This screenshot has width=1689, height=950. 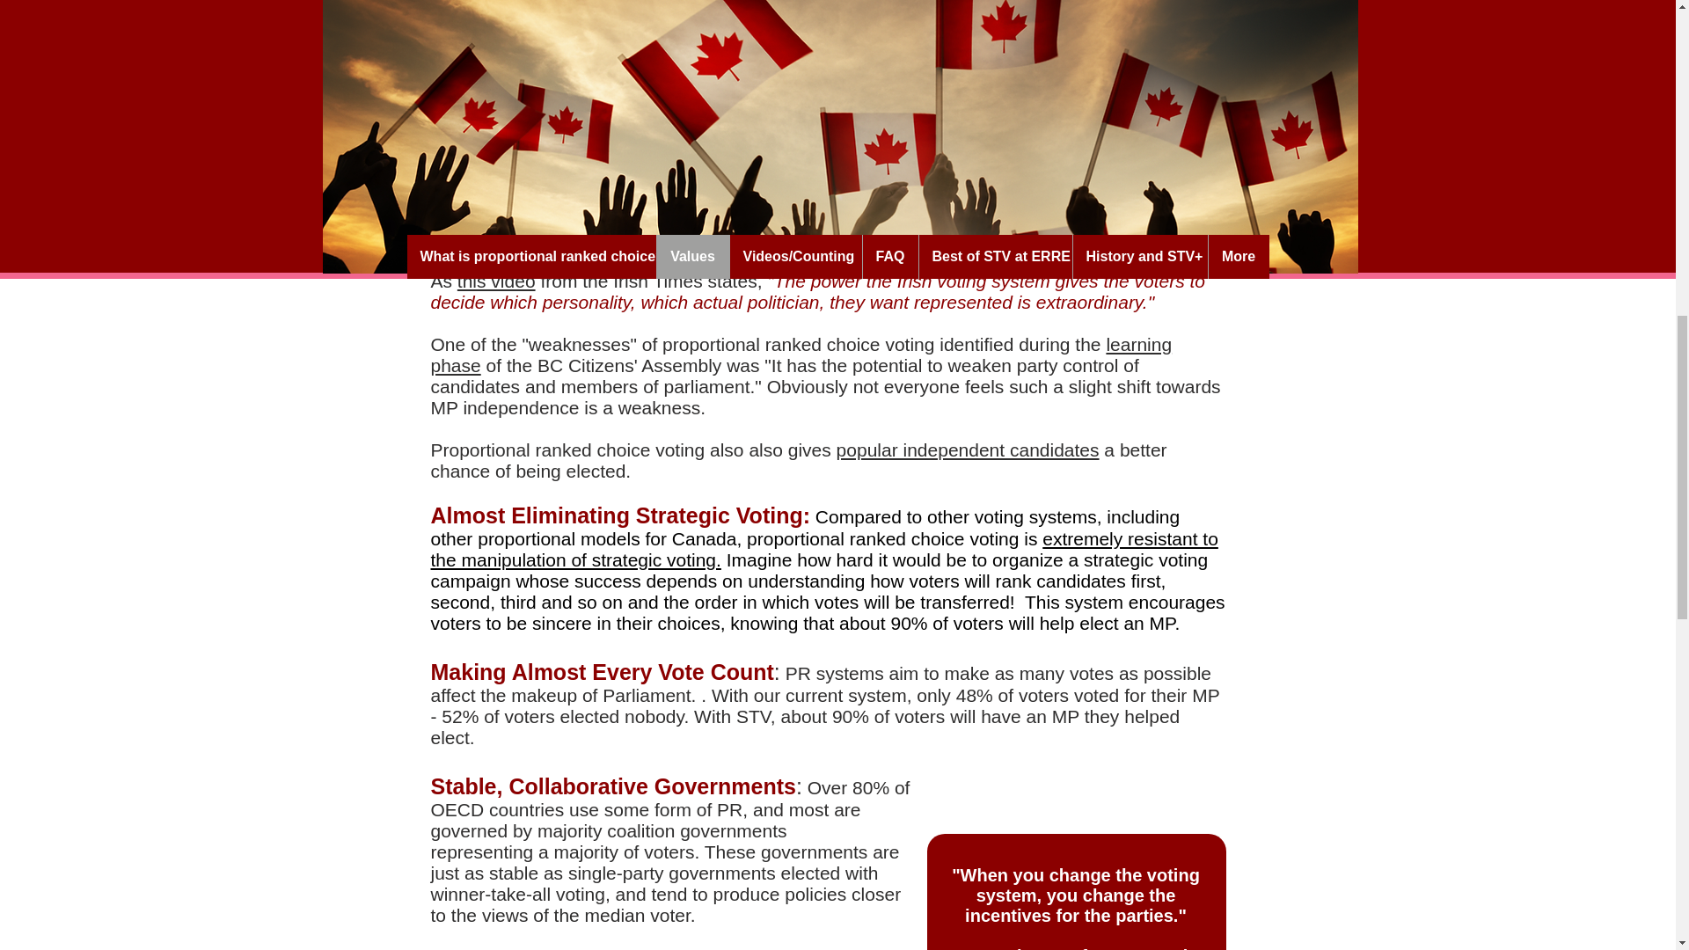 I want to click on learning phase, so click(x=801, y=354).